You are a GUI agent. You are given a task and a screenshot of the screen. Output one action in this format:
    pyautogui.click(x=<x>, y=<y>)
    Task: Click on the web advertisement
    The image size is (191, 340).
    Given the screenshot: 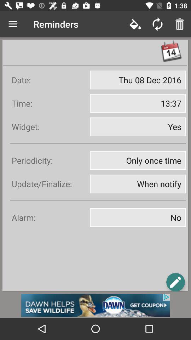 What is the action you would take?
    pyautogui.click(x=95, y=305)
    